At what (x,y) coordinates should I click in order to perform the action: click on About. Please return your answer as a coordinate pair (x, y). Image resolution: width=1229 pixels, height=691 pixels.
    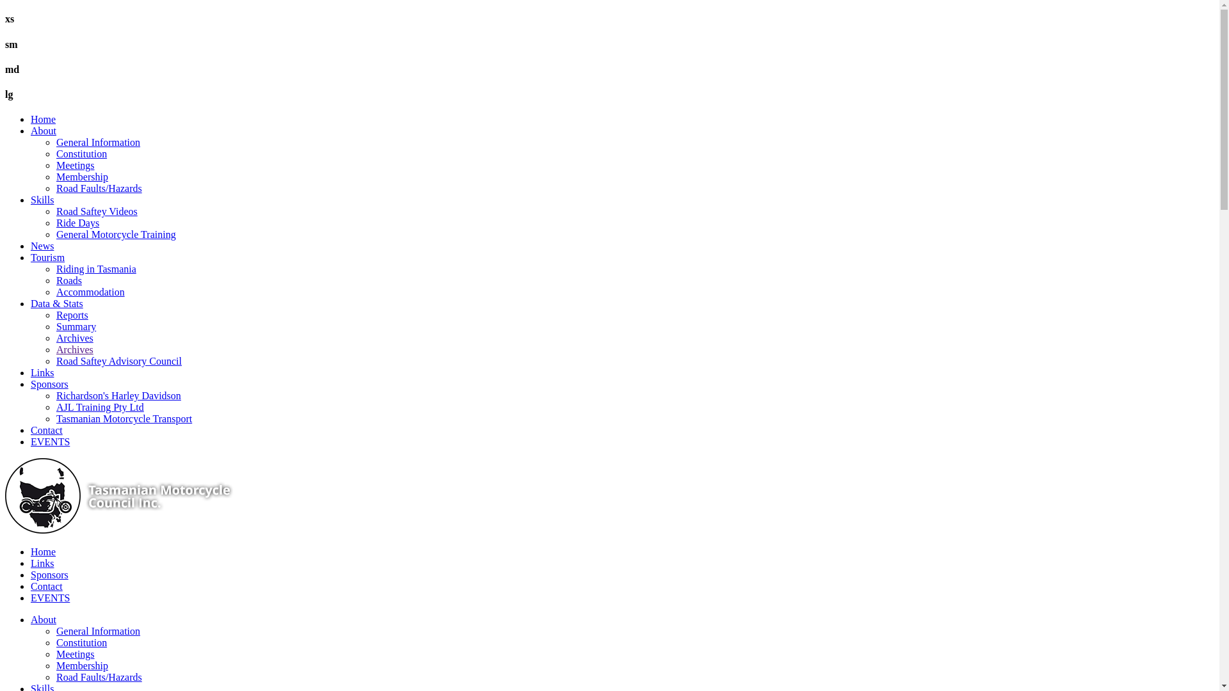
    Looking at the image, I should click on (44, 131).